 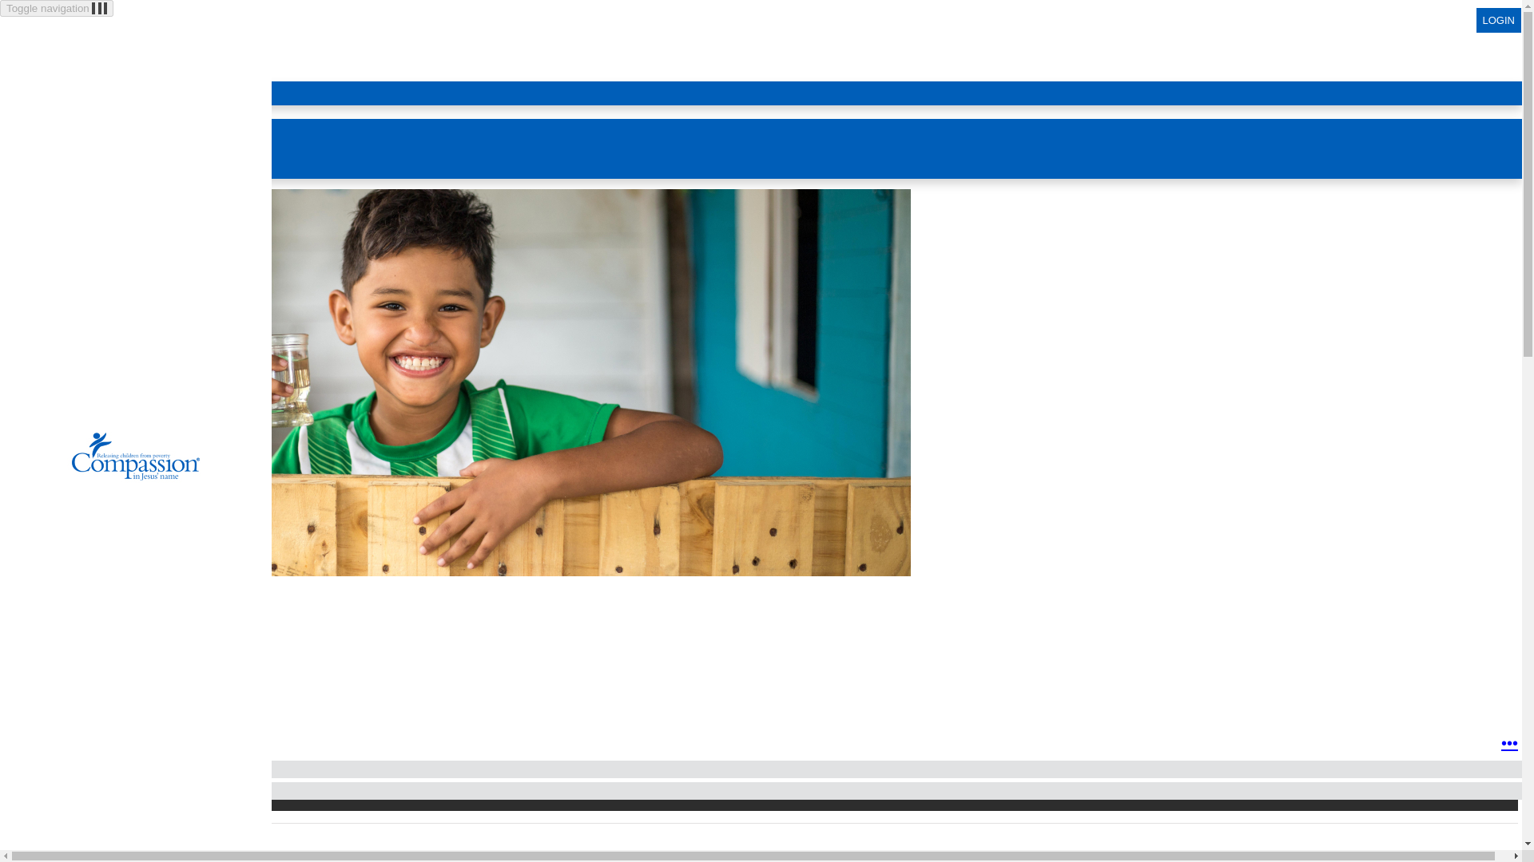 What do you see at coordinates (75, 125) in the screenshot?
I see `FAQ` at bounding box center [75, 125].